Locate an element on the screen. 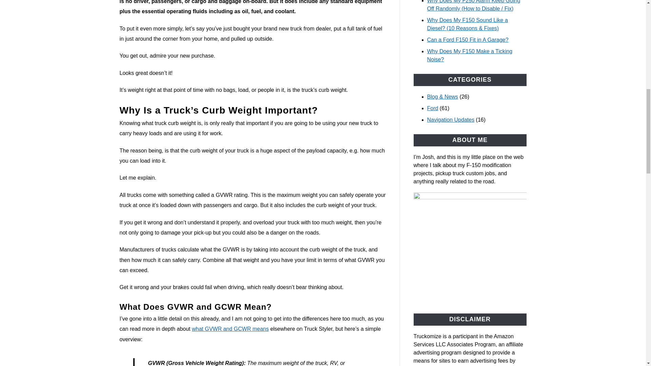  Navigation Updates is located at coordinates (451, 119).